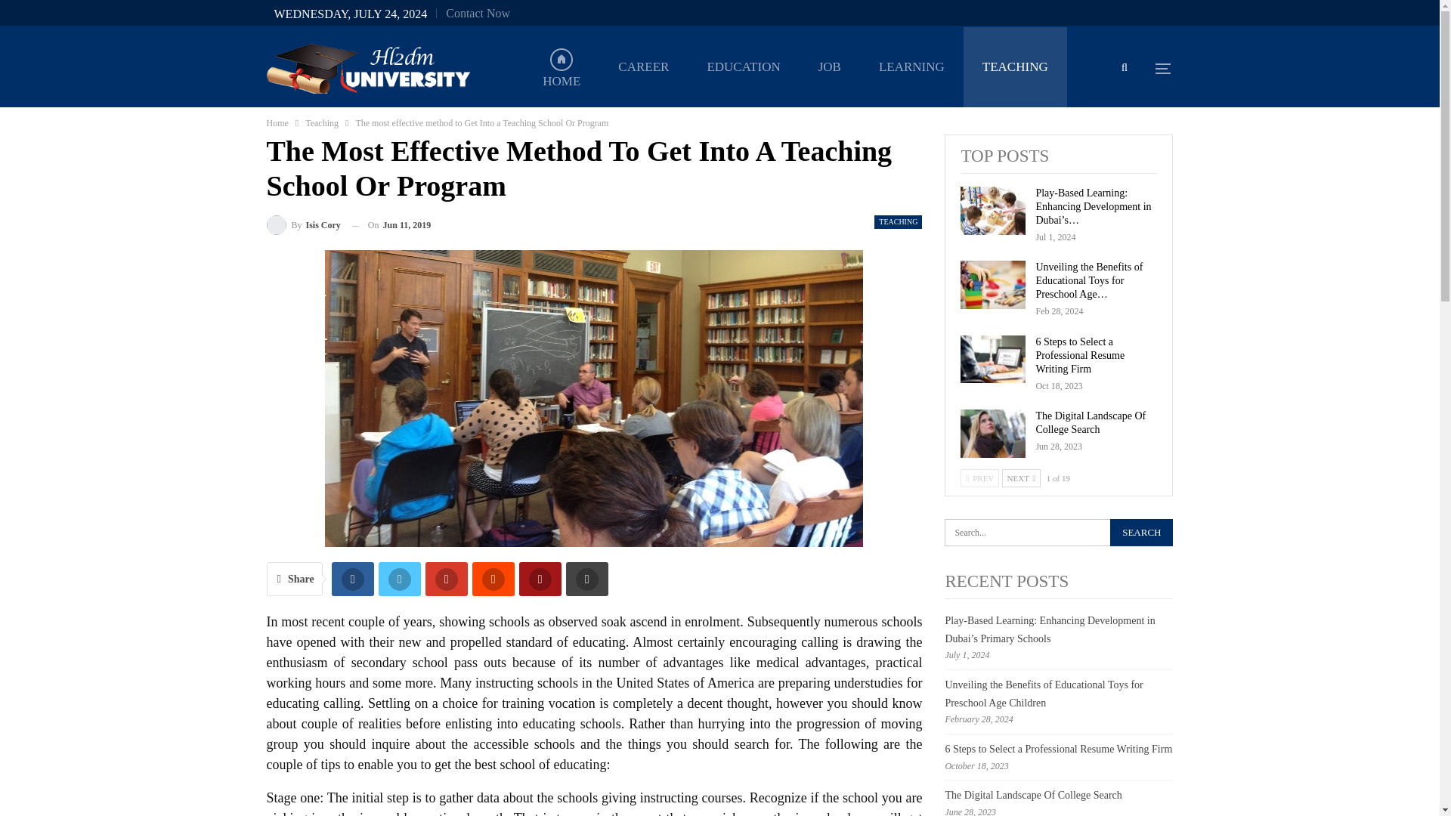 Image resolution: width=1451 pixels, height=816 pixels. What do you see at coordinates (561, 66) in the screenshot?
I see `HOME` at bounding box center [561, 66].